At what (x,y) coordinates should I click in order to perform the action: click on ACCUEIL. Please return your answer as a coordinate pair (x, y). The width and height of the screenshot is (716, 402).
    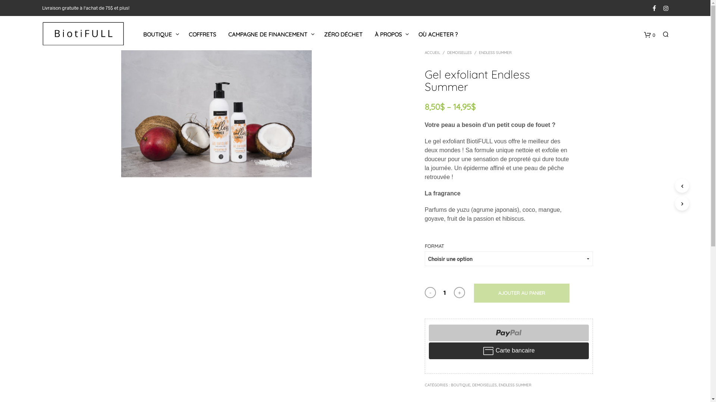
    Looking at the image, I should click on (434, 53).